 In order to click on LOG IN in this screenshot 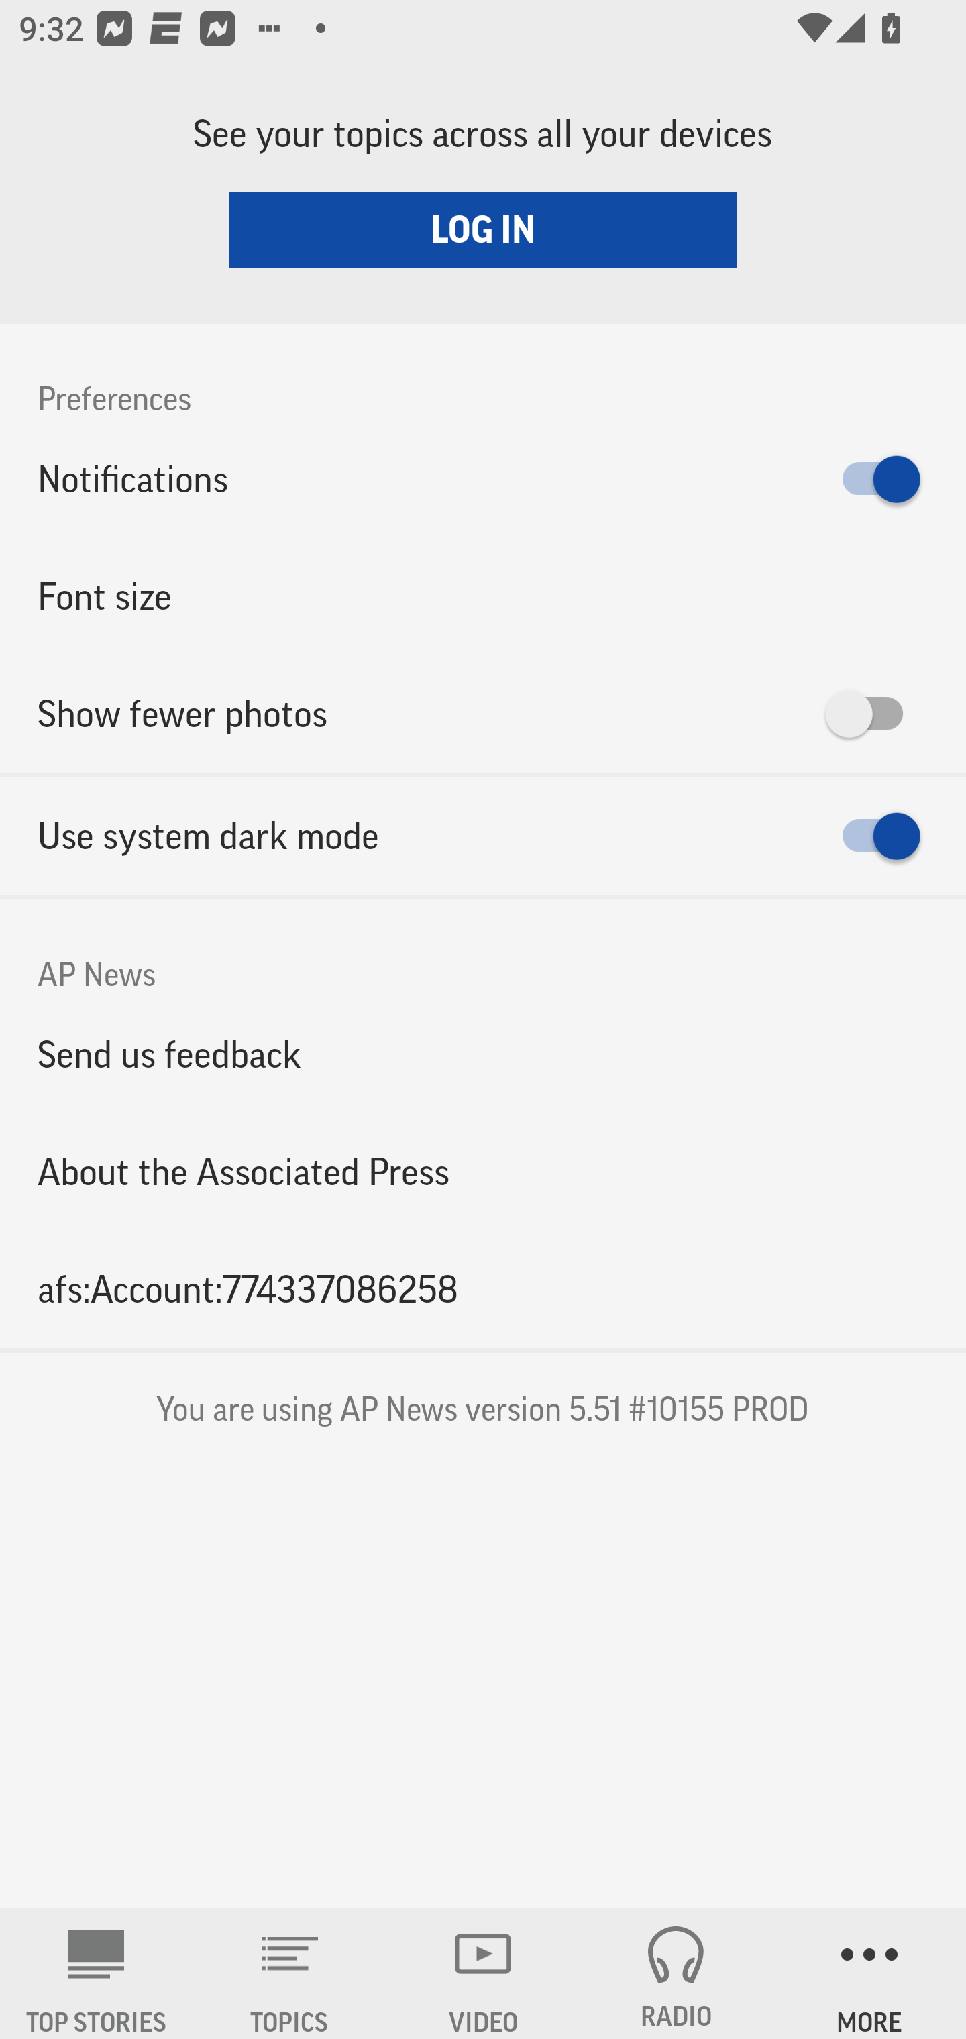, I will do `click(483, 229)`.